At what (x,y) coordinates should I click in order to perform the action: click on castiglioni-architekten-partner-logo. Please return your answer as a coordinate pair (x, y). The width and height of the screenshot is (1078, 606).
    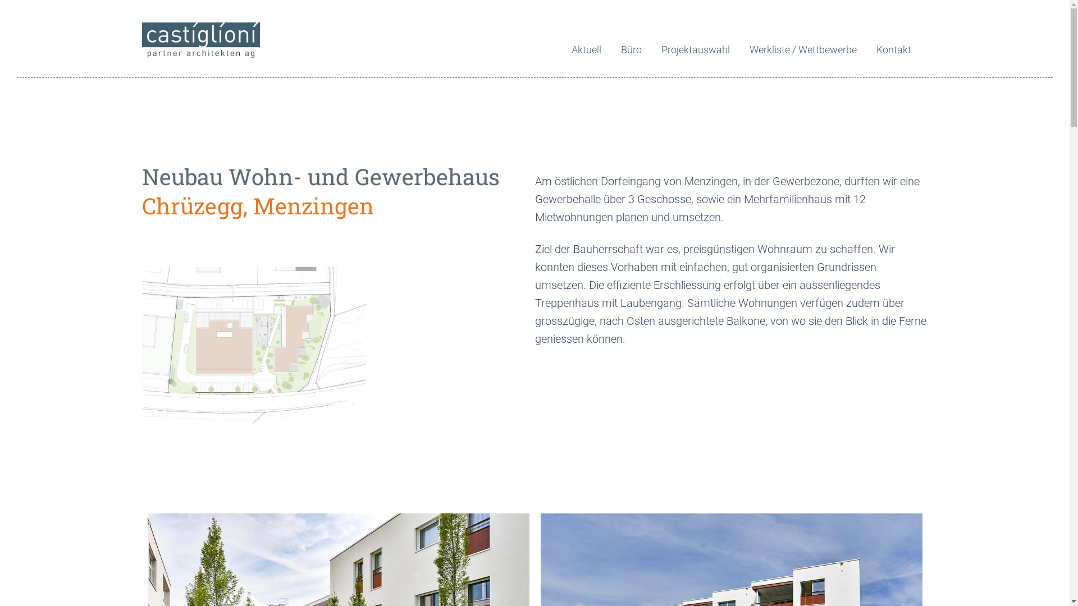
    Looking at the image, I should click on (200, 40).